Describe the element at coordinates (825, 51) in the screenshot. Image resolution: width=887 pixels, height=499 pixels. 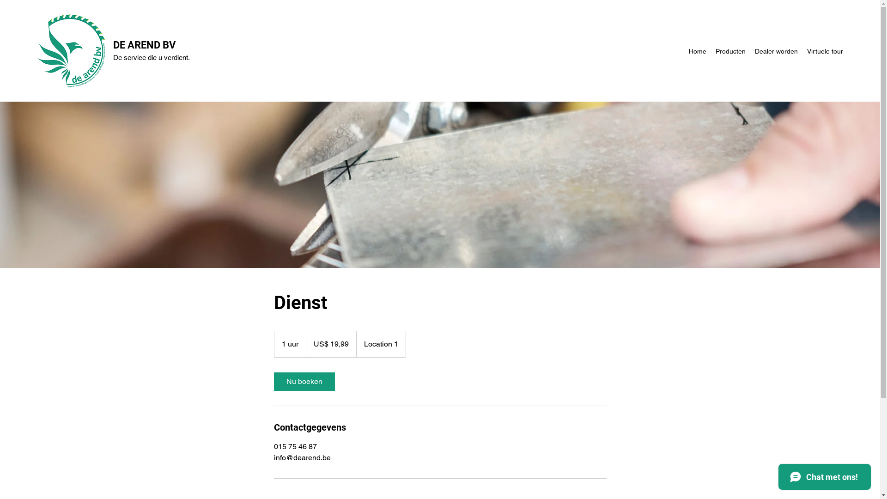
I see `Virtuele tour` at that location.